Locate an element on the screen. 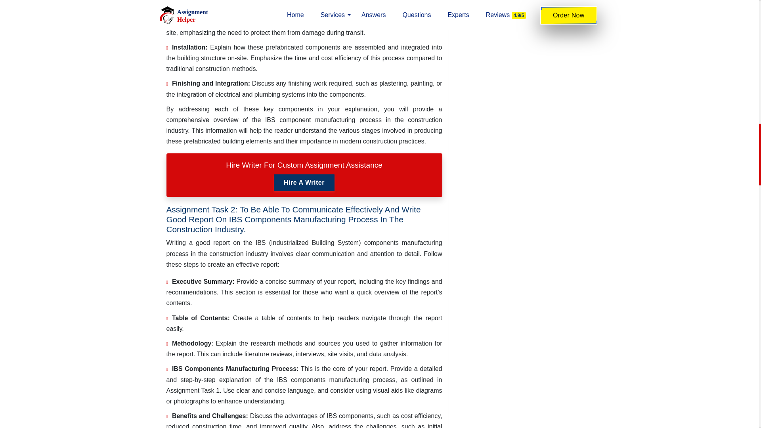 The image size is (761, 428). Hire A Writer is located at coordinates (304, 182).